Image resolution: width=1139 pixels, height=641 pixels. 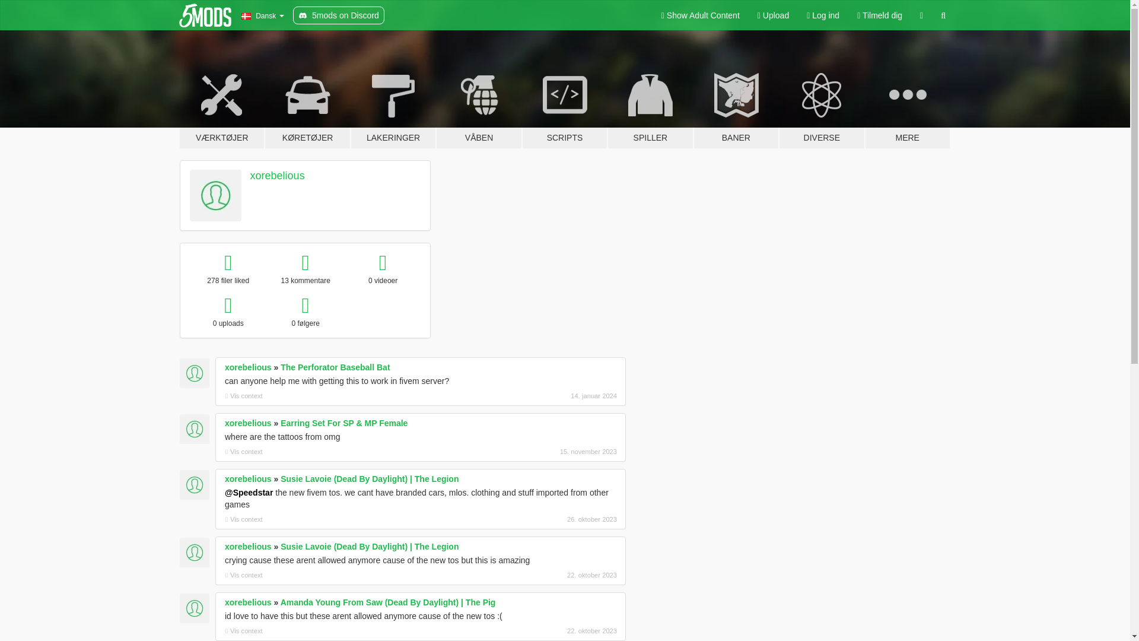 What do you see at coordinates (554, 575) in the screenshot?
I see `22. oktober 2023, 18.38` at bounding box center [554, 575].